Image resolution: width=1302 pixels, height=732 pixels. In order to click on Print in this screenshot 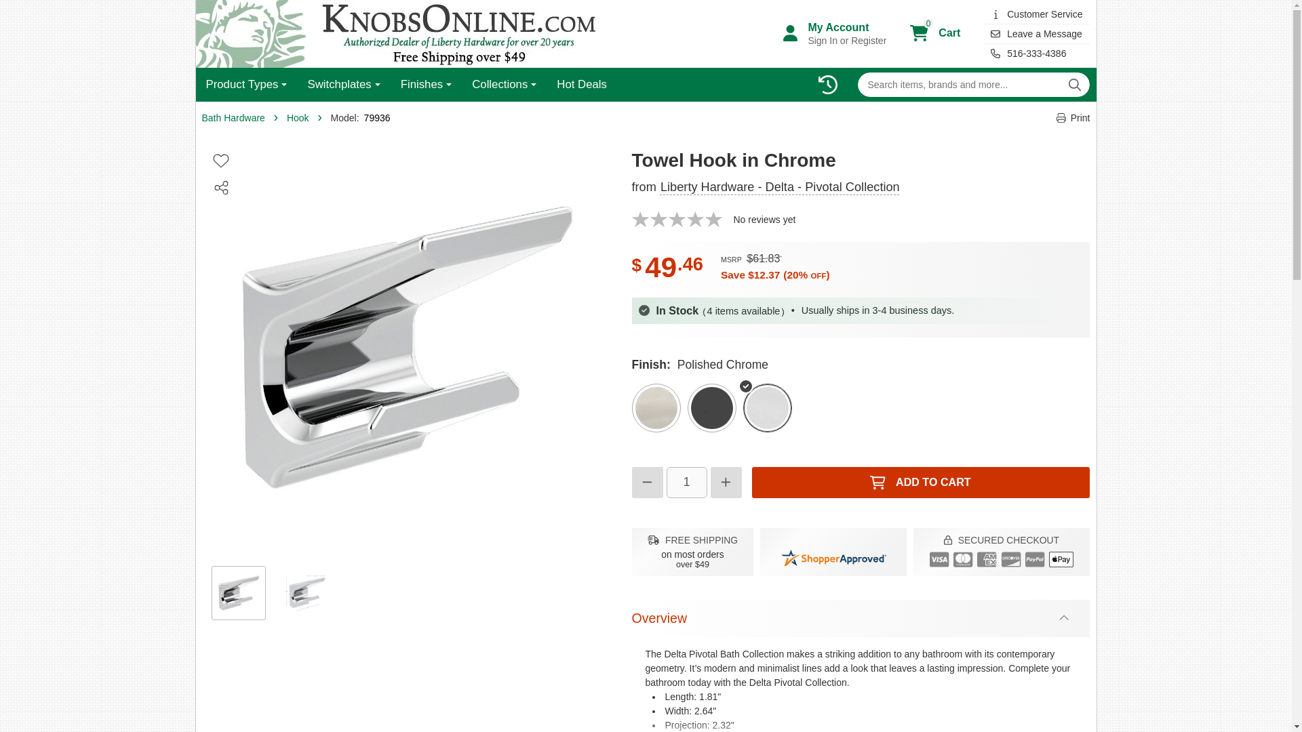, I will do `click(1036, 53)`.